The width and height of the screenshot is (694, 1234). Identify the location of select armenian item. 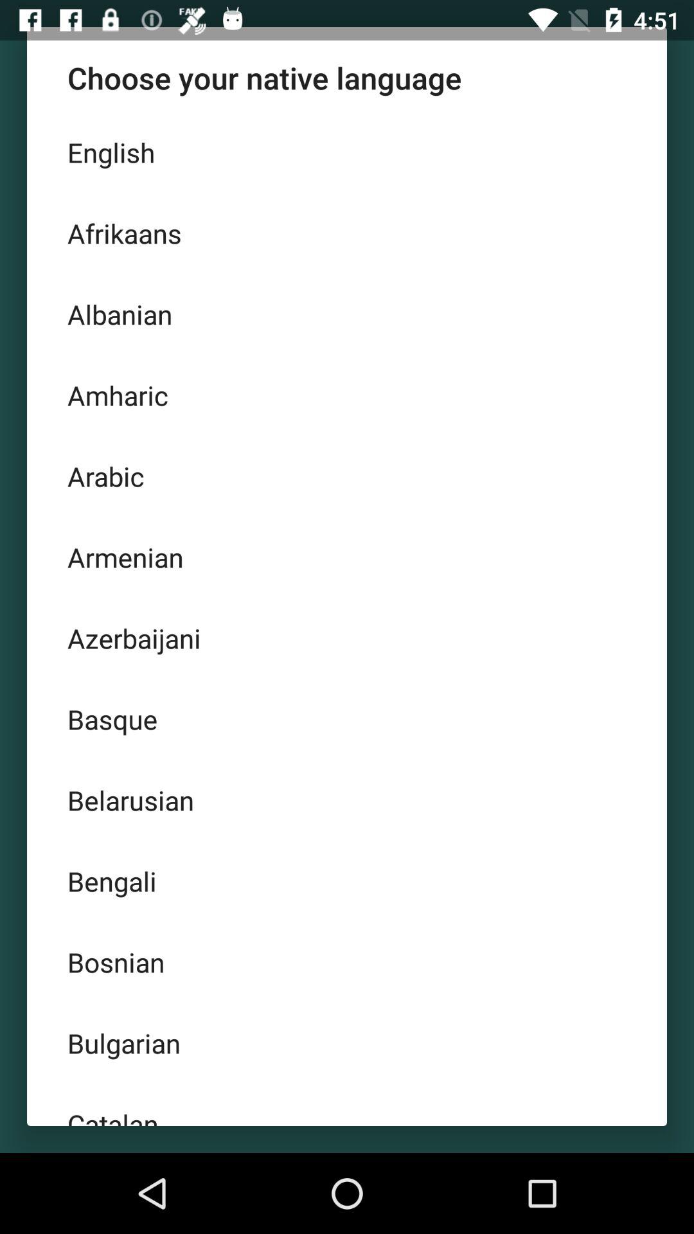
(347, 557).